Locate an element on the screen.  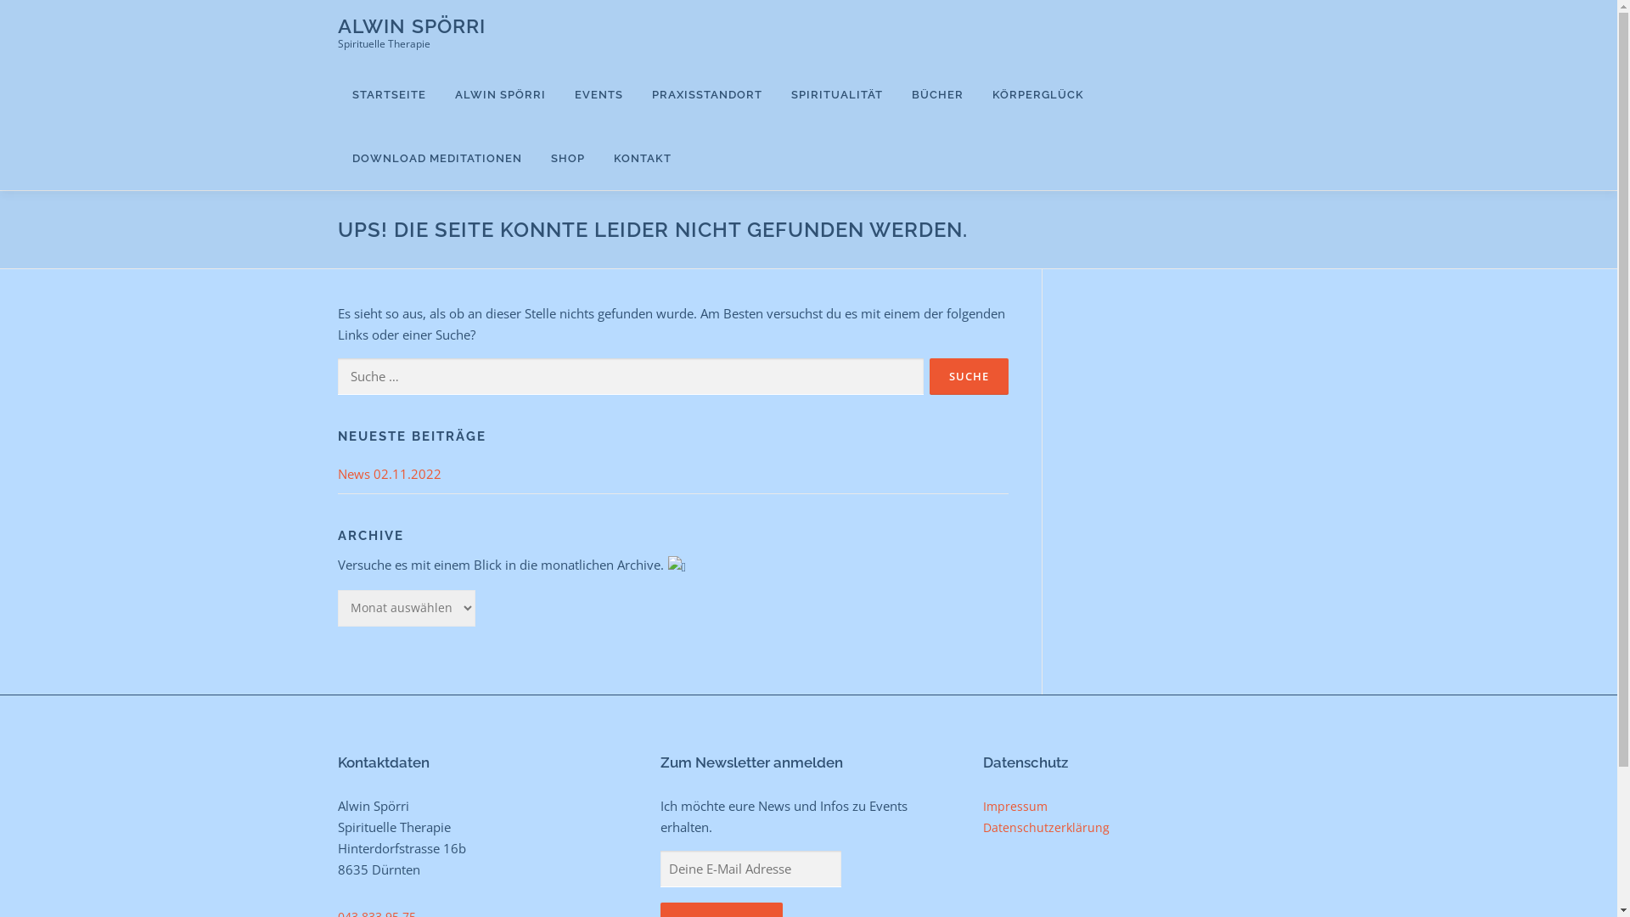
SHOP is located at coordinates (568, 158).